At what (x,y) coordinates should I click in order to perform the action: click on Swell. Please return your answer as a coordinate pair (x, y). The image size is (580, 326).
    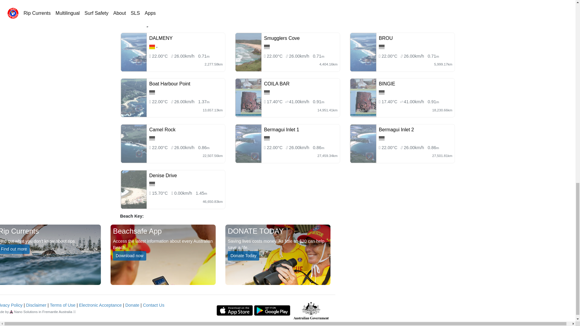
    Looking at the image, I should click on (433, 56).